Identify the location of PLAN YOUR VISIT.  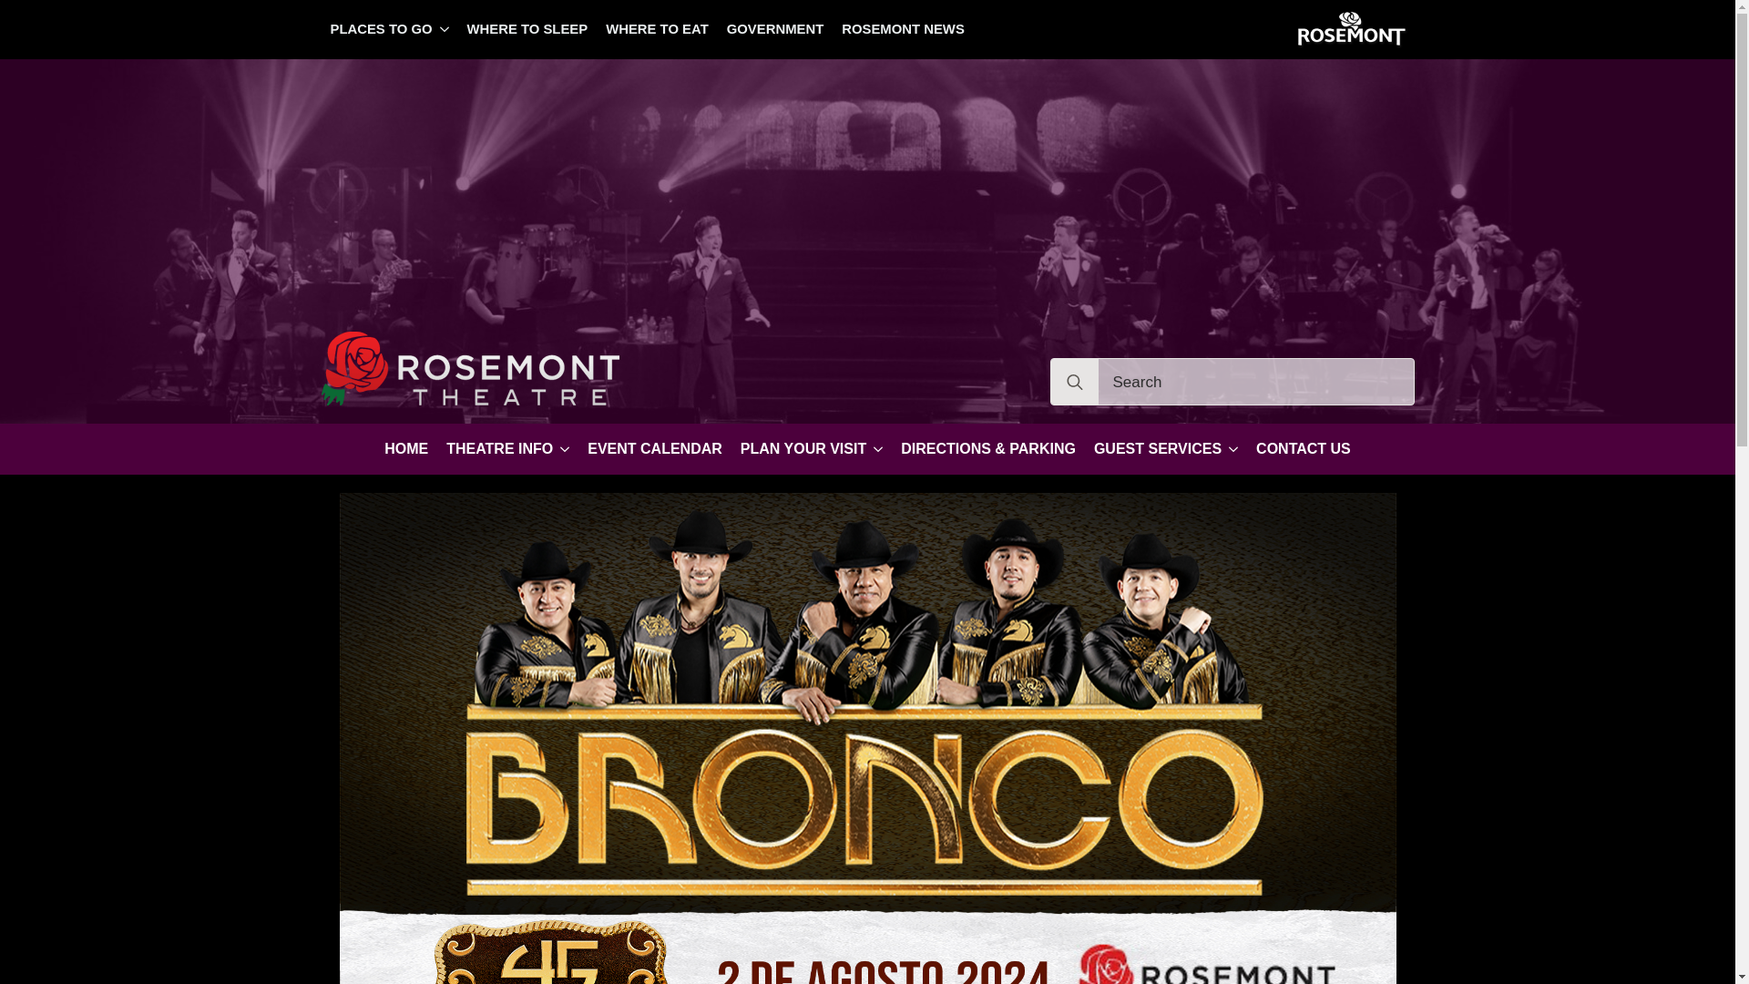
(798, 448).